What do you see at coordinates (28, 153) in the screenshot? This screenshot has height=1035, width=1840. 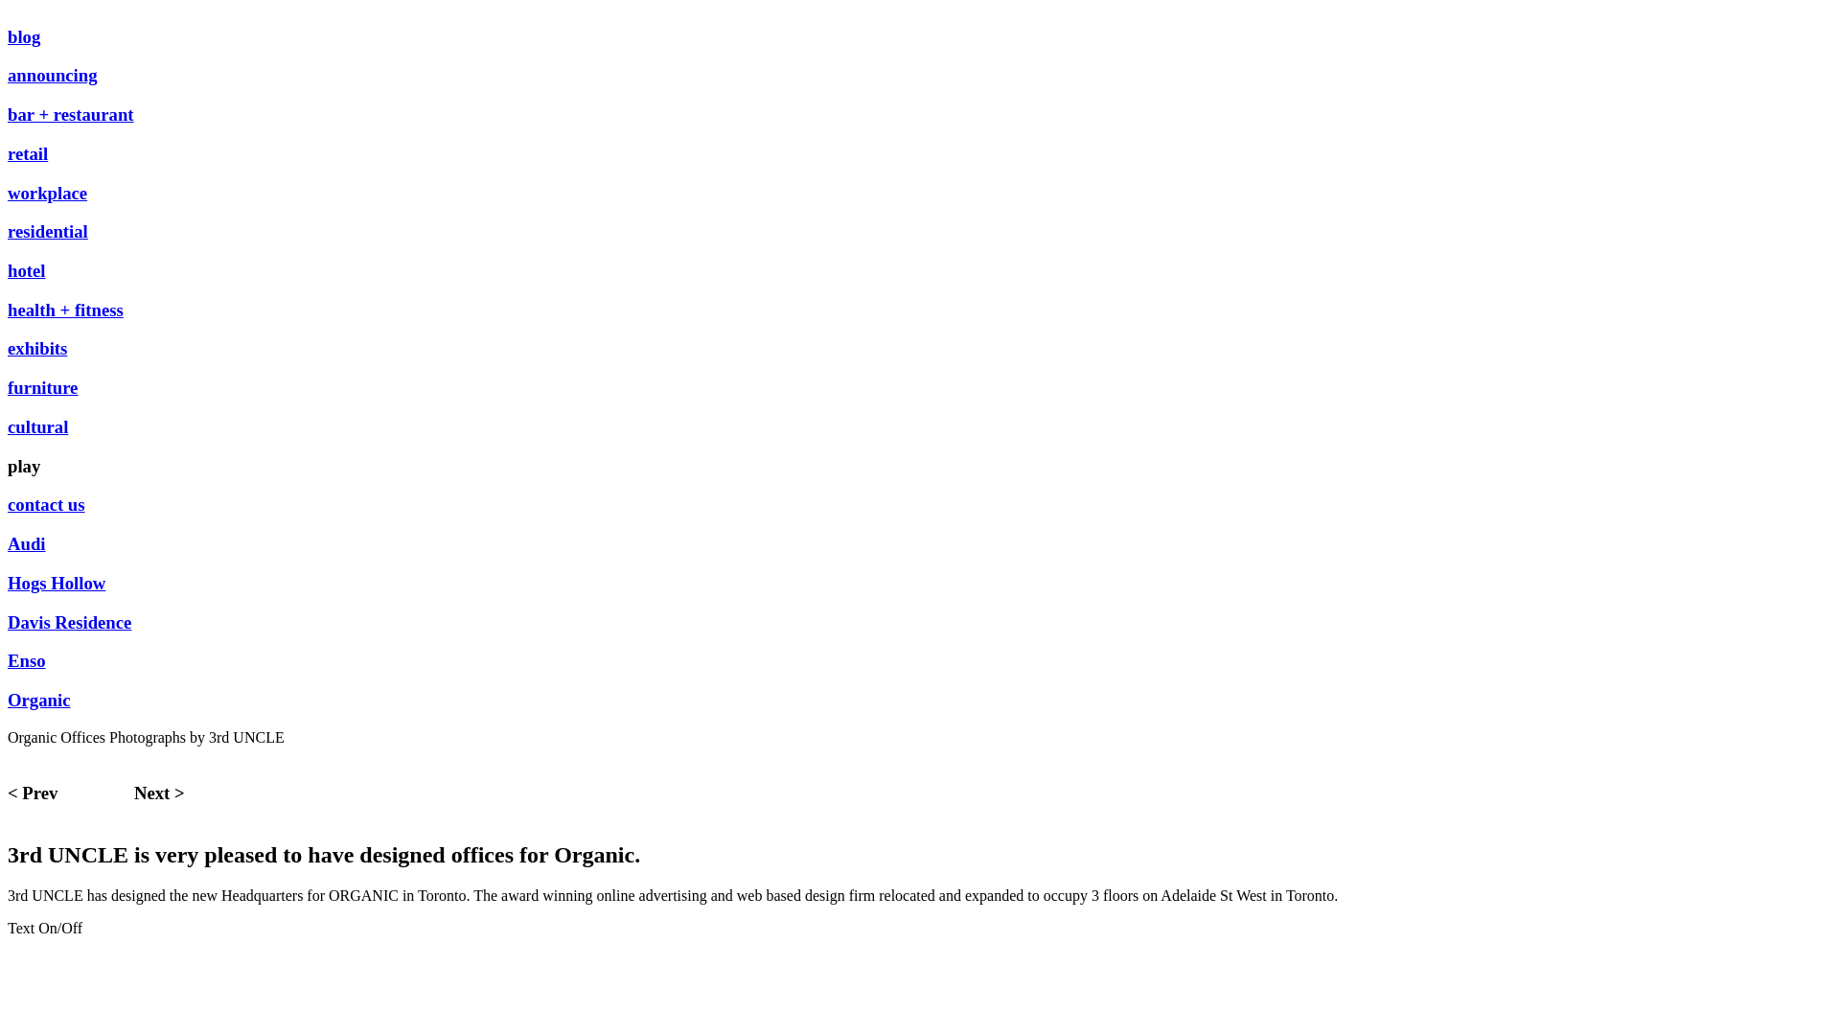 I see `retail` at bounding box center [28, 153].